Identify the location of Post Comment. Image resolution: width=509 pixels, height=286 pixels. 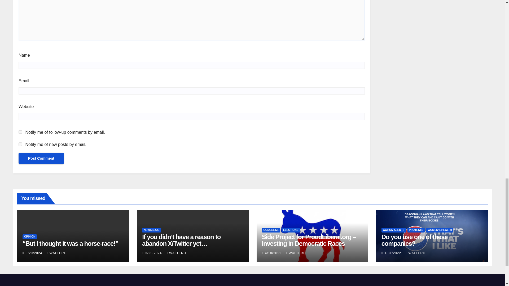
(41, 158).